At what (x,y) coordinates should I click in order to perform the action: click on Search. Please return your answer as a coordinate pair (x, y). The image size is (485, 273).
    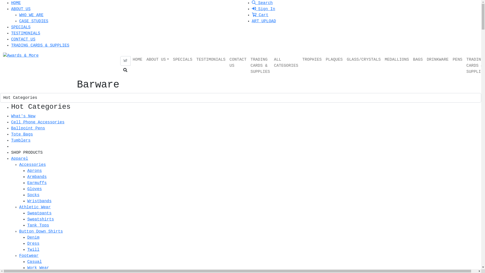
    Looking at the image, I should click on (262, 3).